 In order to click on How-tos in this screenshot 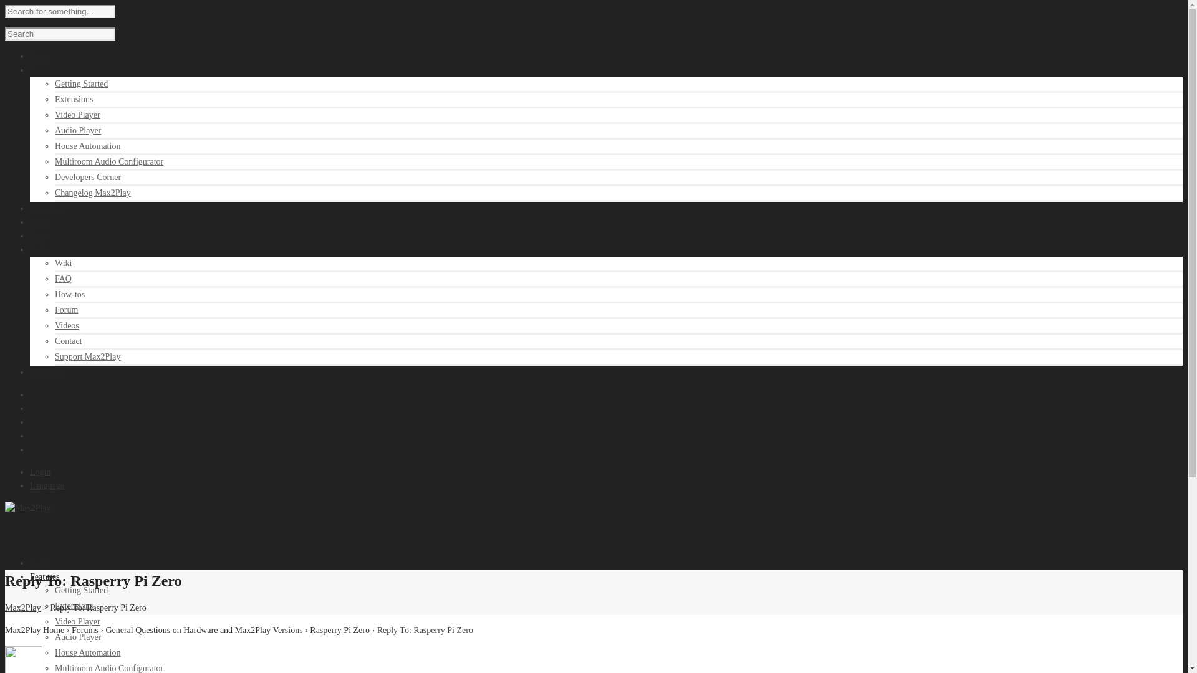, I will do `click(70, 294)`.